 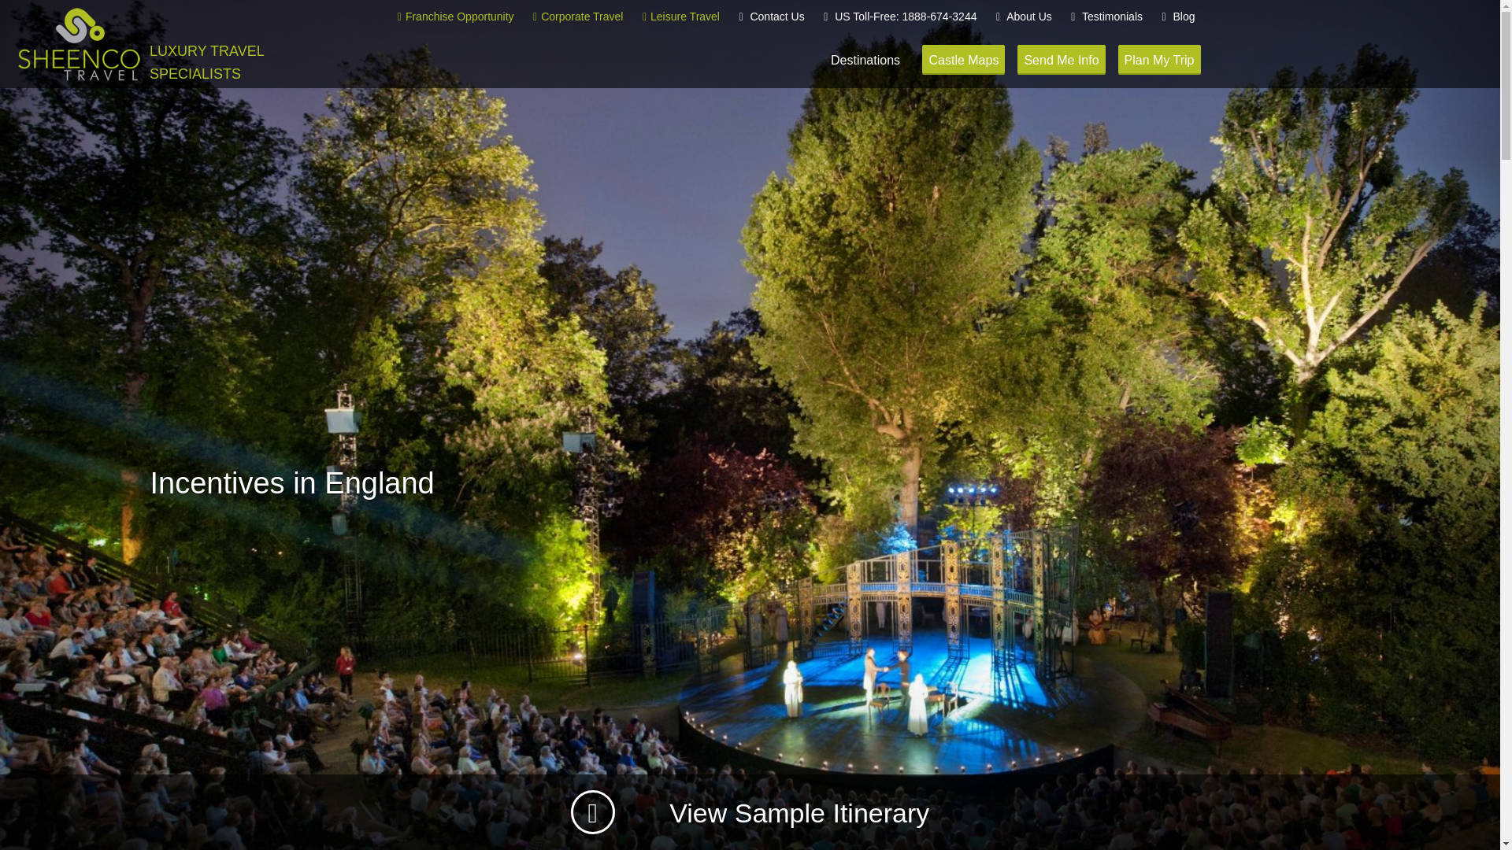 What do you see at coordinates (680, 17) in the screenshot?
I see `Leisure Travel` at bounding box center [680, 17].